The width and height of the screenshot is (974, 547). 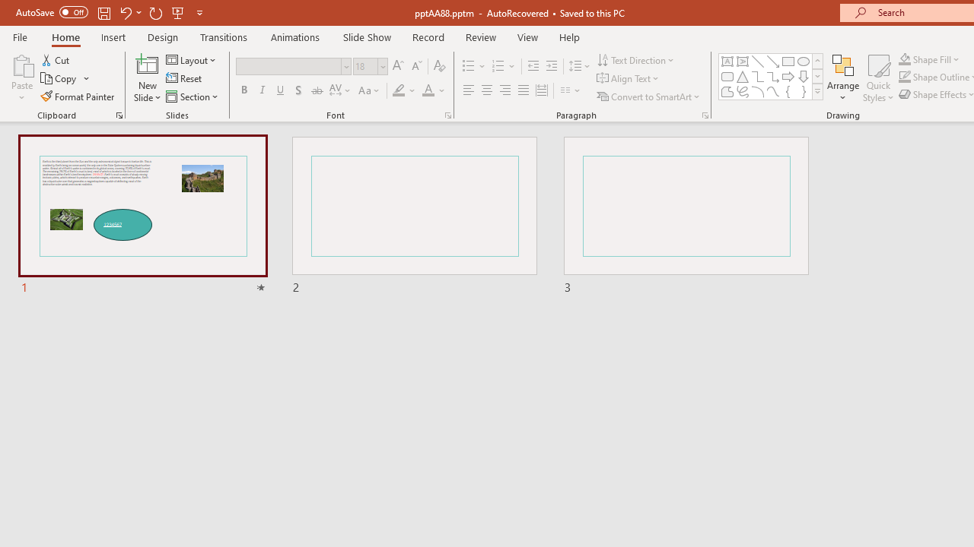 I want to click on Shape Fill Aqua, Accent 2, so click(x=904, y=59).